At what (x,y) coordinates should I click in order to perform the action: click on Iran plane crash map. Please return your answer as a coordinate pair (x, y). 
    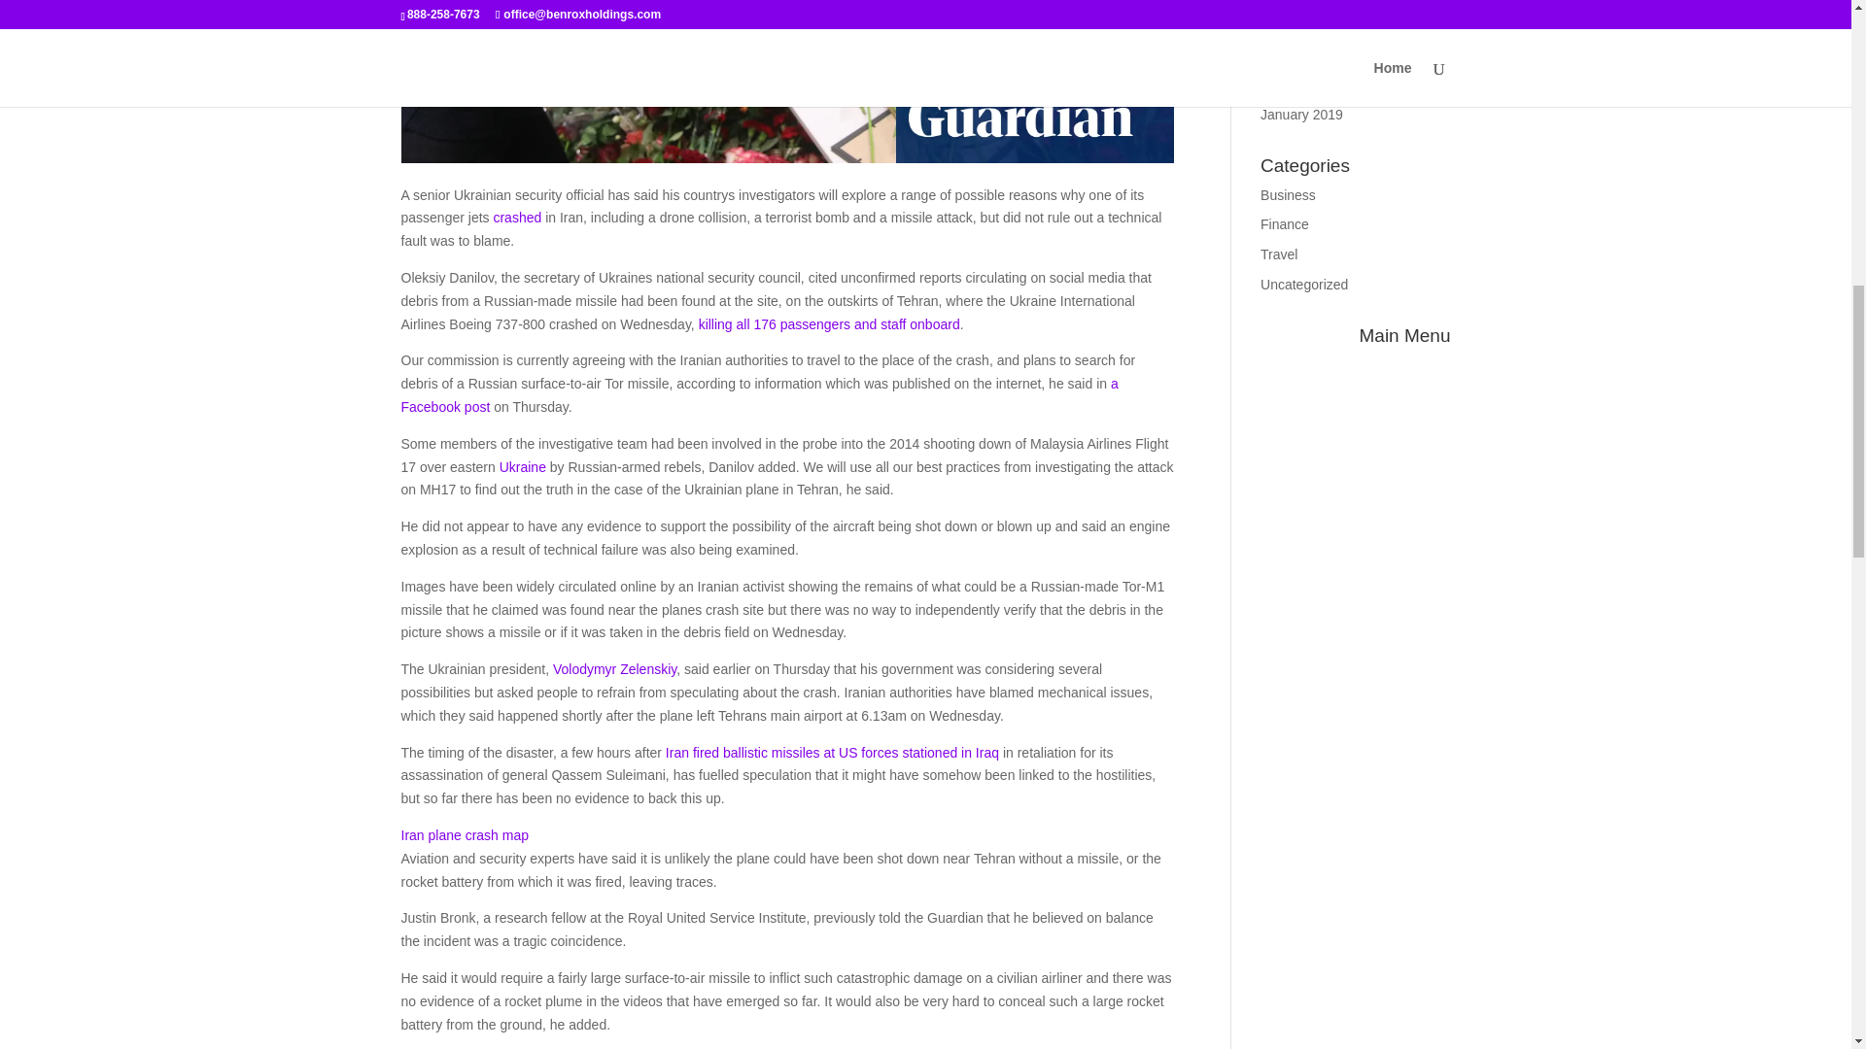
    Looking at the image, I should click on (465, 835).